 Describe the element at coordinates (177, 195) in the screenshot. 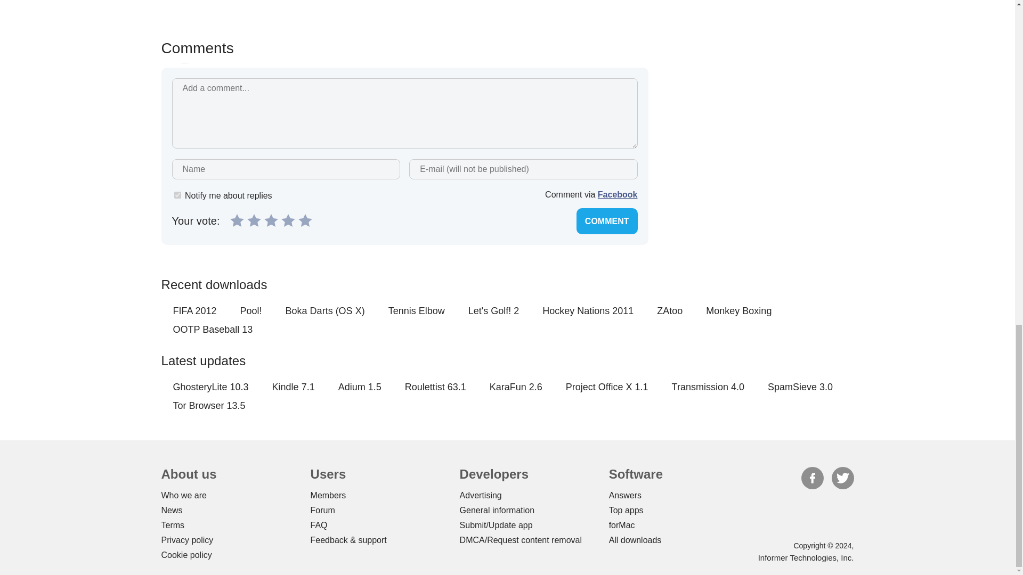

I see `1` at that location.